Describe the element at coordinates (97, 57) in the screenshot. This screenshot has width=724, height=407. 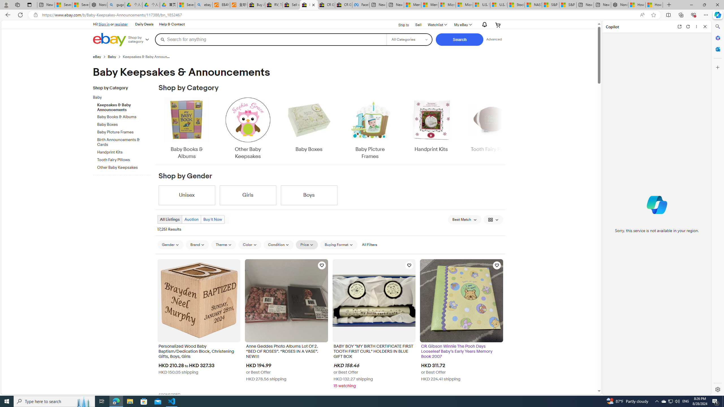
I see `eBay` at that location.